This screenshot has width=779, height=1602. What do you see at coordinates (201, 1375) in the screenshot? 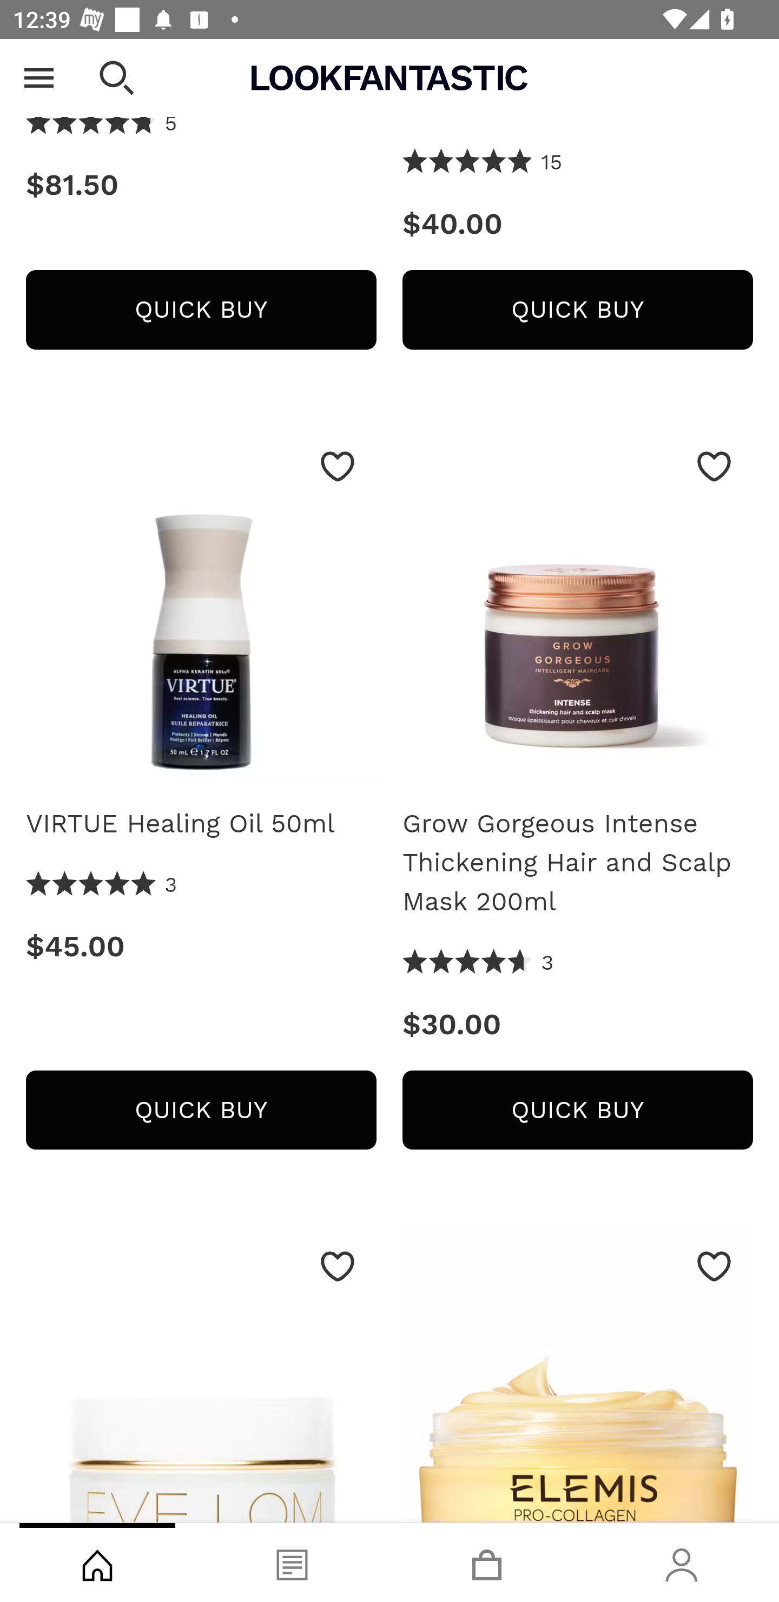
I see `Eve Lom Moisture Mask - 3.5oz` at bounding box center [201, 1375].